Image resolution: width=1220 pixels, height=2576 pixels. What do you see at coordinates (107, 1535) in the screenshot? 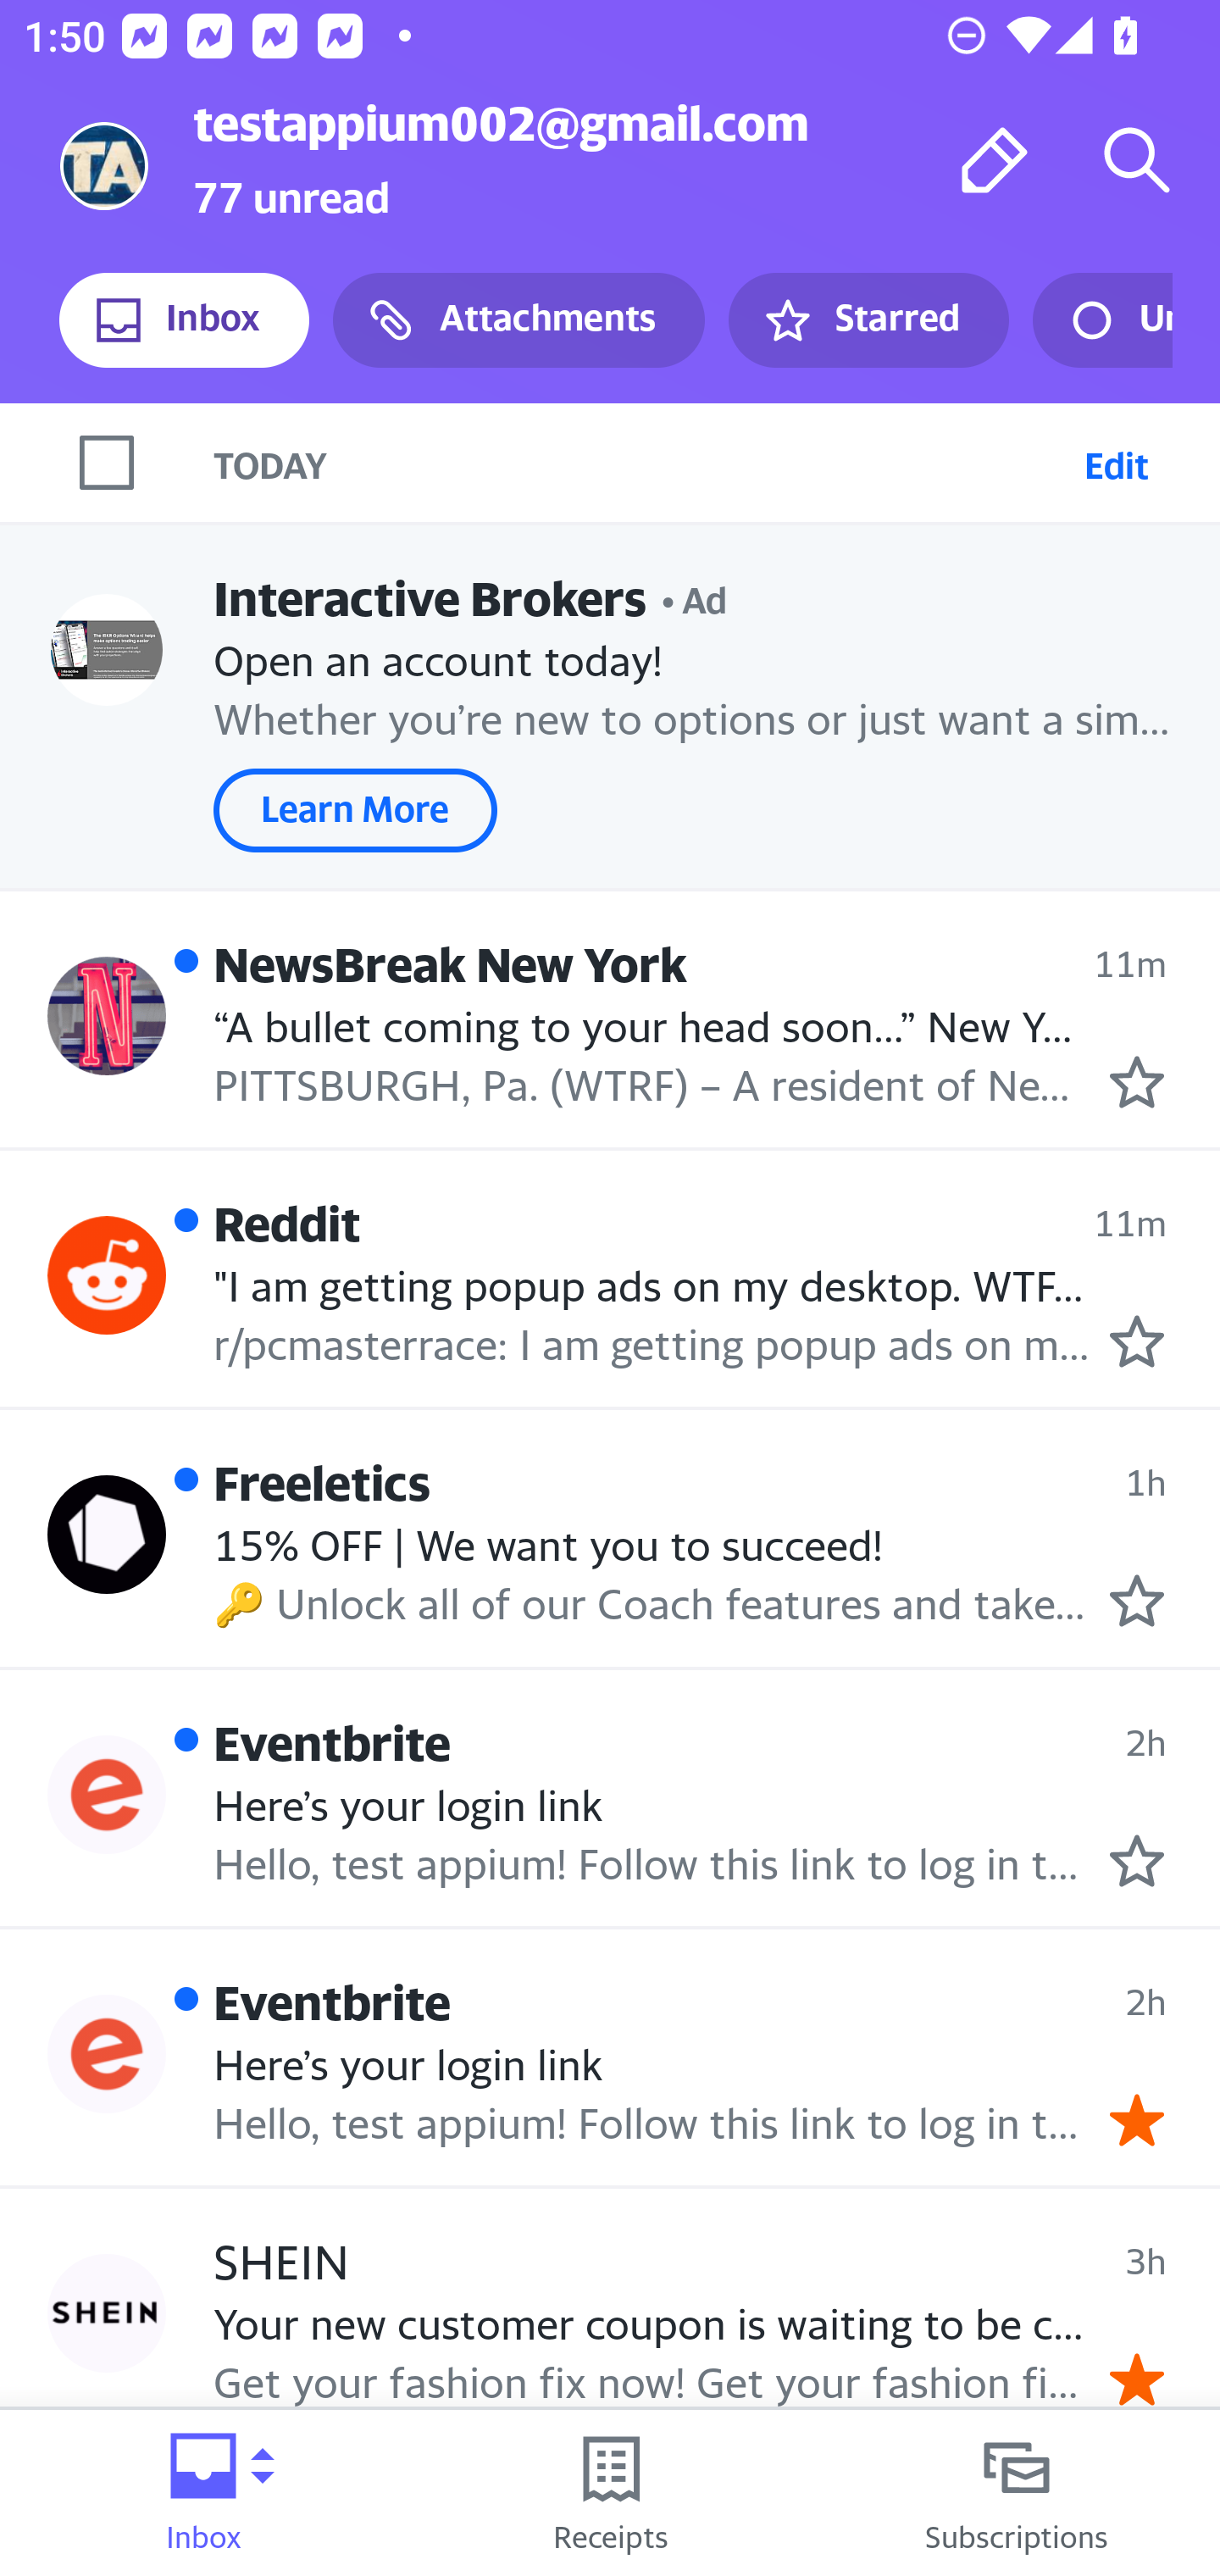
I see `Profile
Freeletics` at bounding box center [107, 1535].